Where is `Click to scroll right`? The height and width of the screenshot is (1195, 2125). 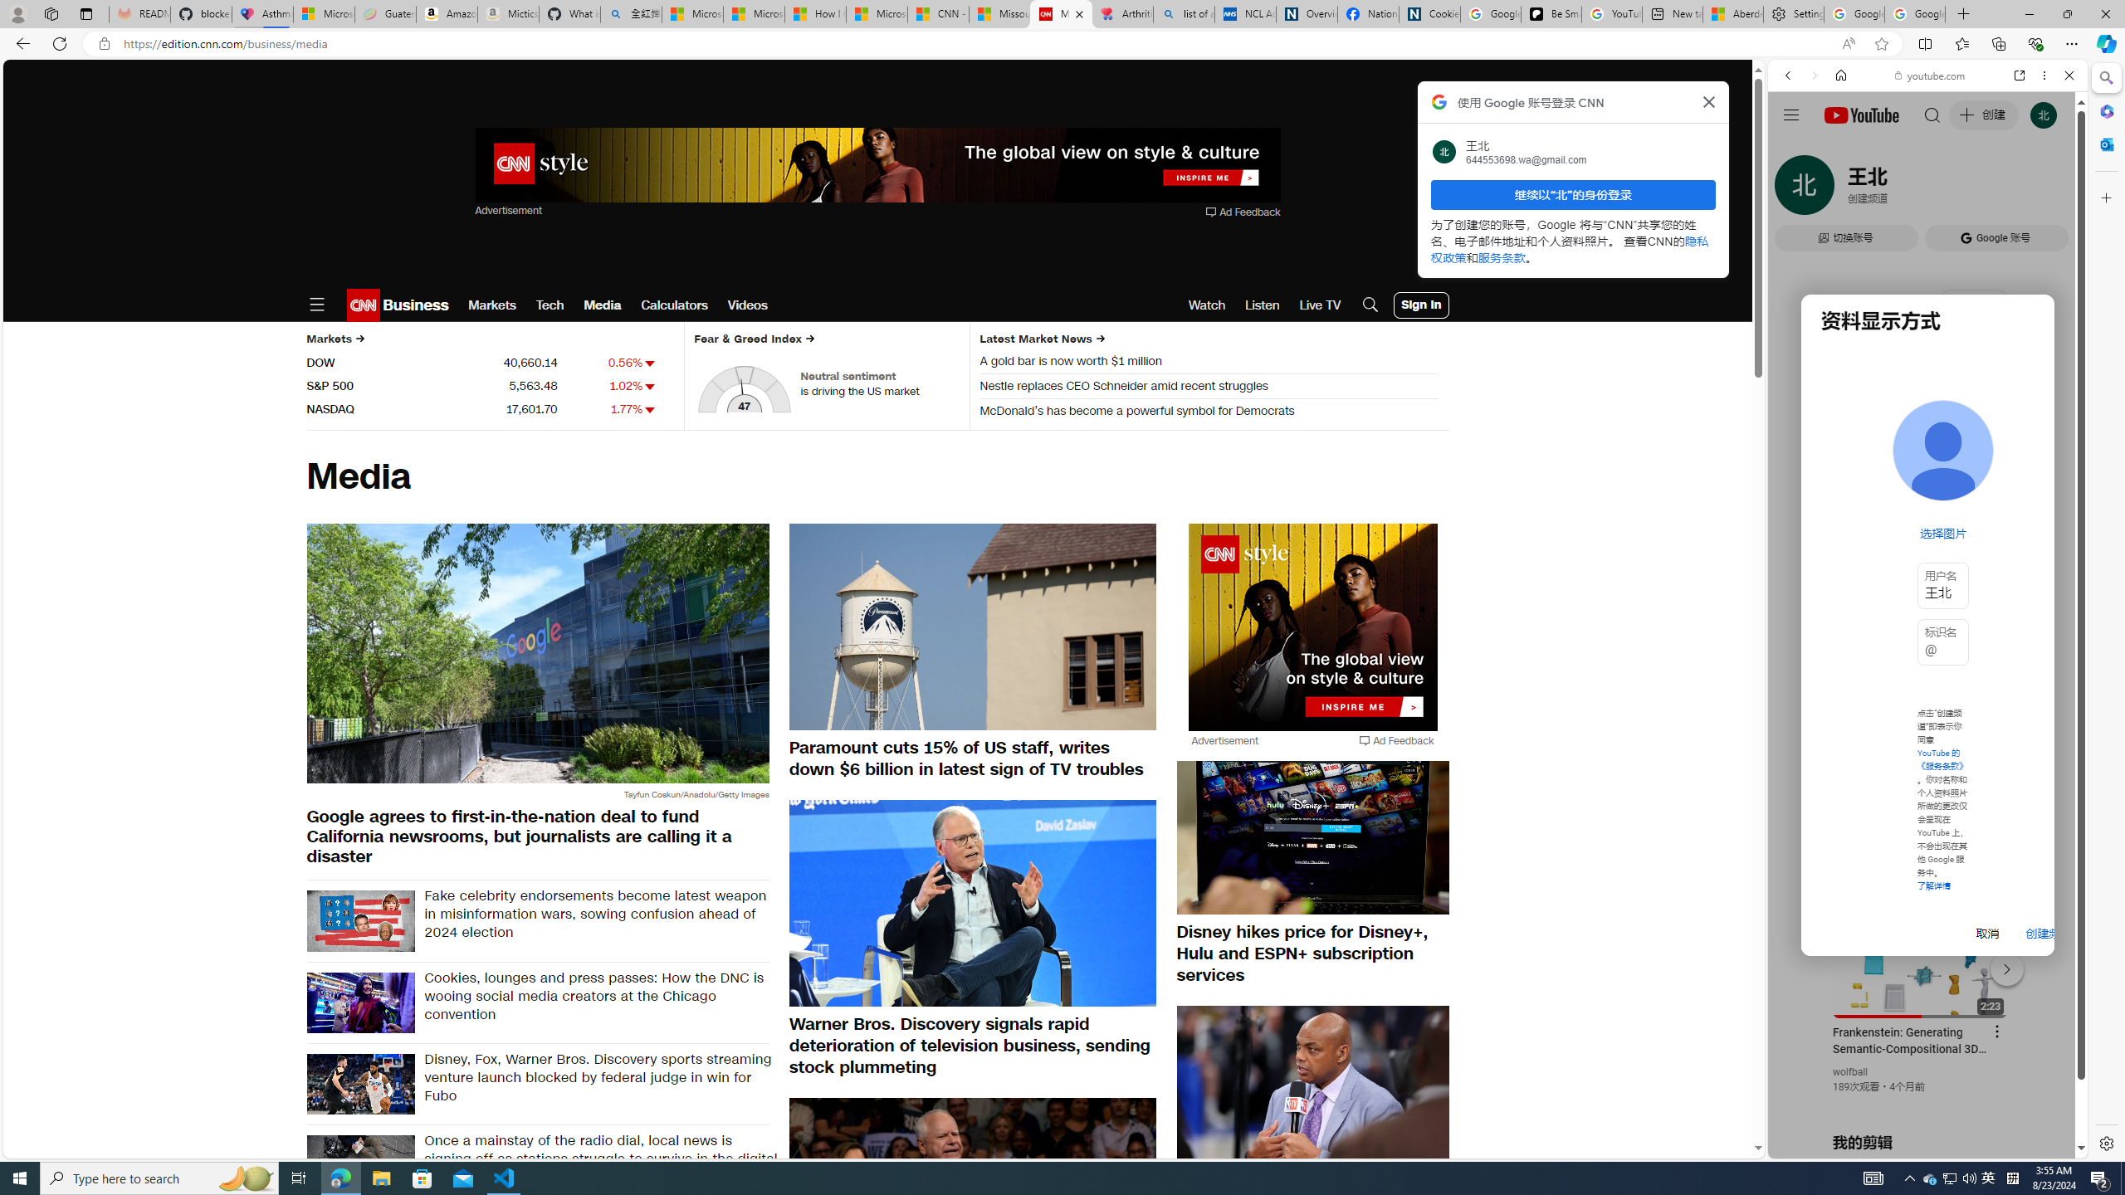 Click to scroll right is located at coordinates (2054, 666).